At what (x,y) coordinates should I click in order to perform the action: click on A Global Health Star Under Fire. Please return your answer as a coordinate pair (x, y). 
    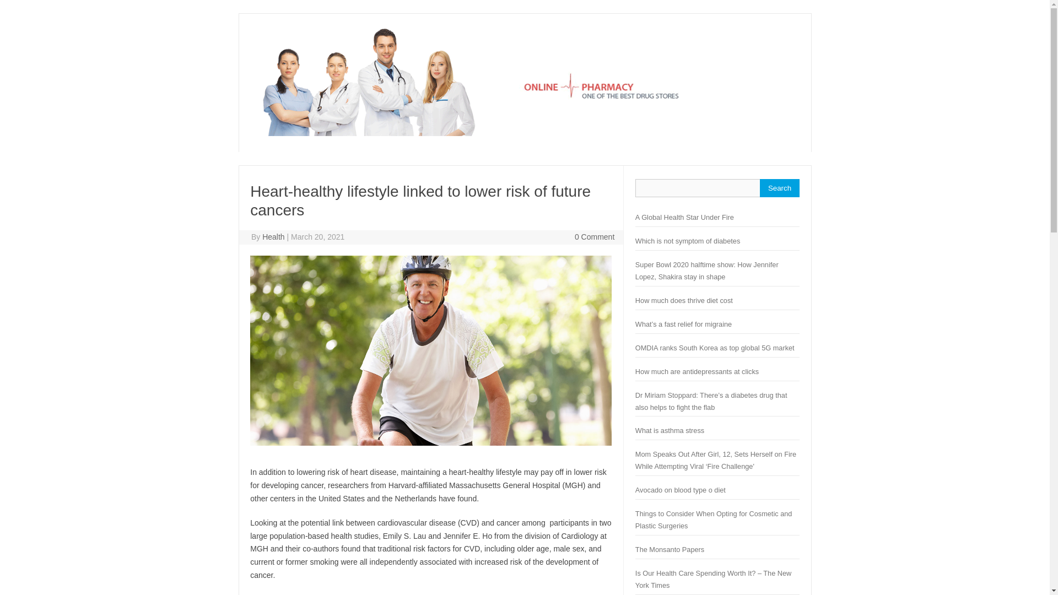
    Looking at the image, I should click on (684, 217).